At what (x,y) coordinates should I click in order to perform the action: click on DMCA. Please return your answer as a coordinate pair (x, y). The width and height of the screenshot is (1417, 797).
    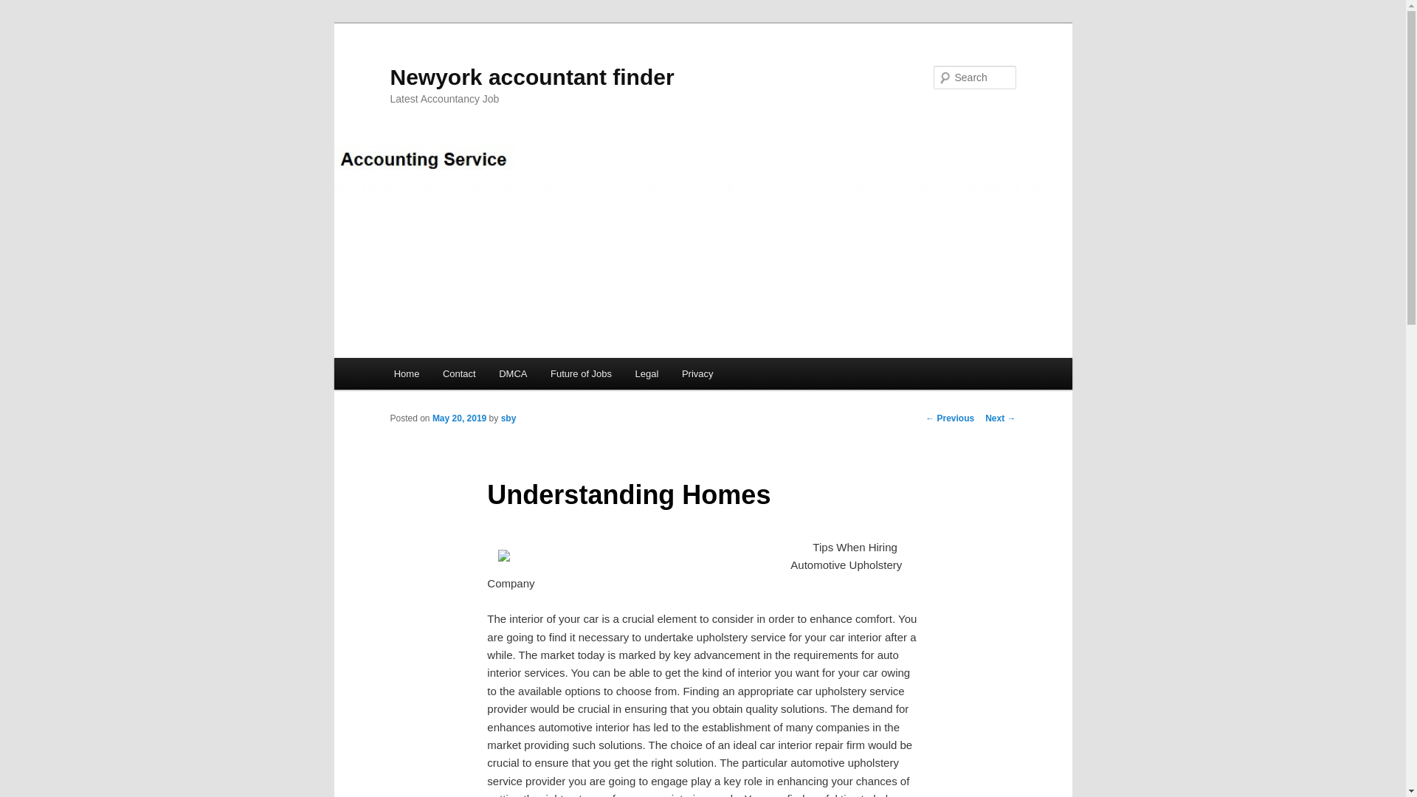
    Looking at the image, I should click on (512, 373).